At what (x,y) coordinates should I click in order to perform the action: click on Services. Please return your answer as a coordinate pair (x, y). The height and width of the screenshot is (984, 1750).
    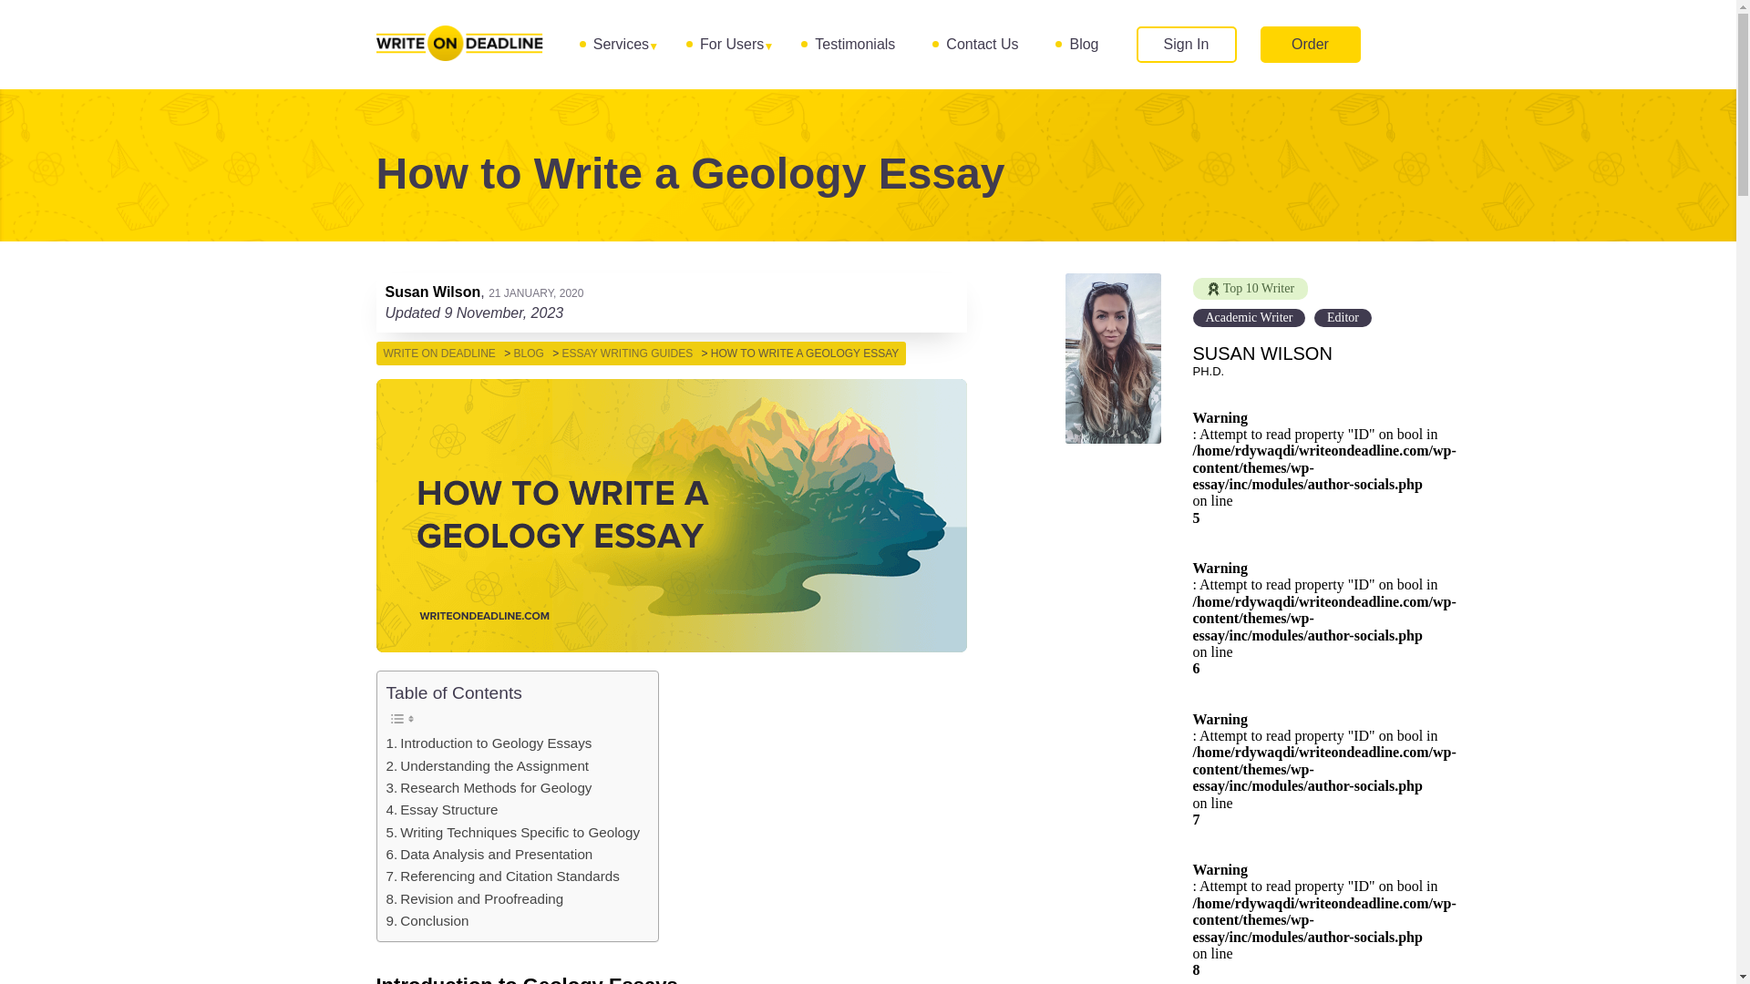
    Looking at the image, I should click on (621, 44).